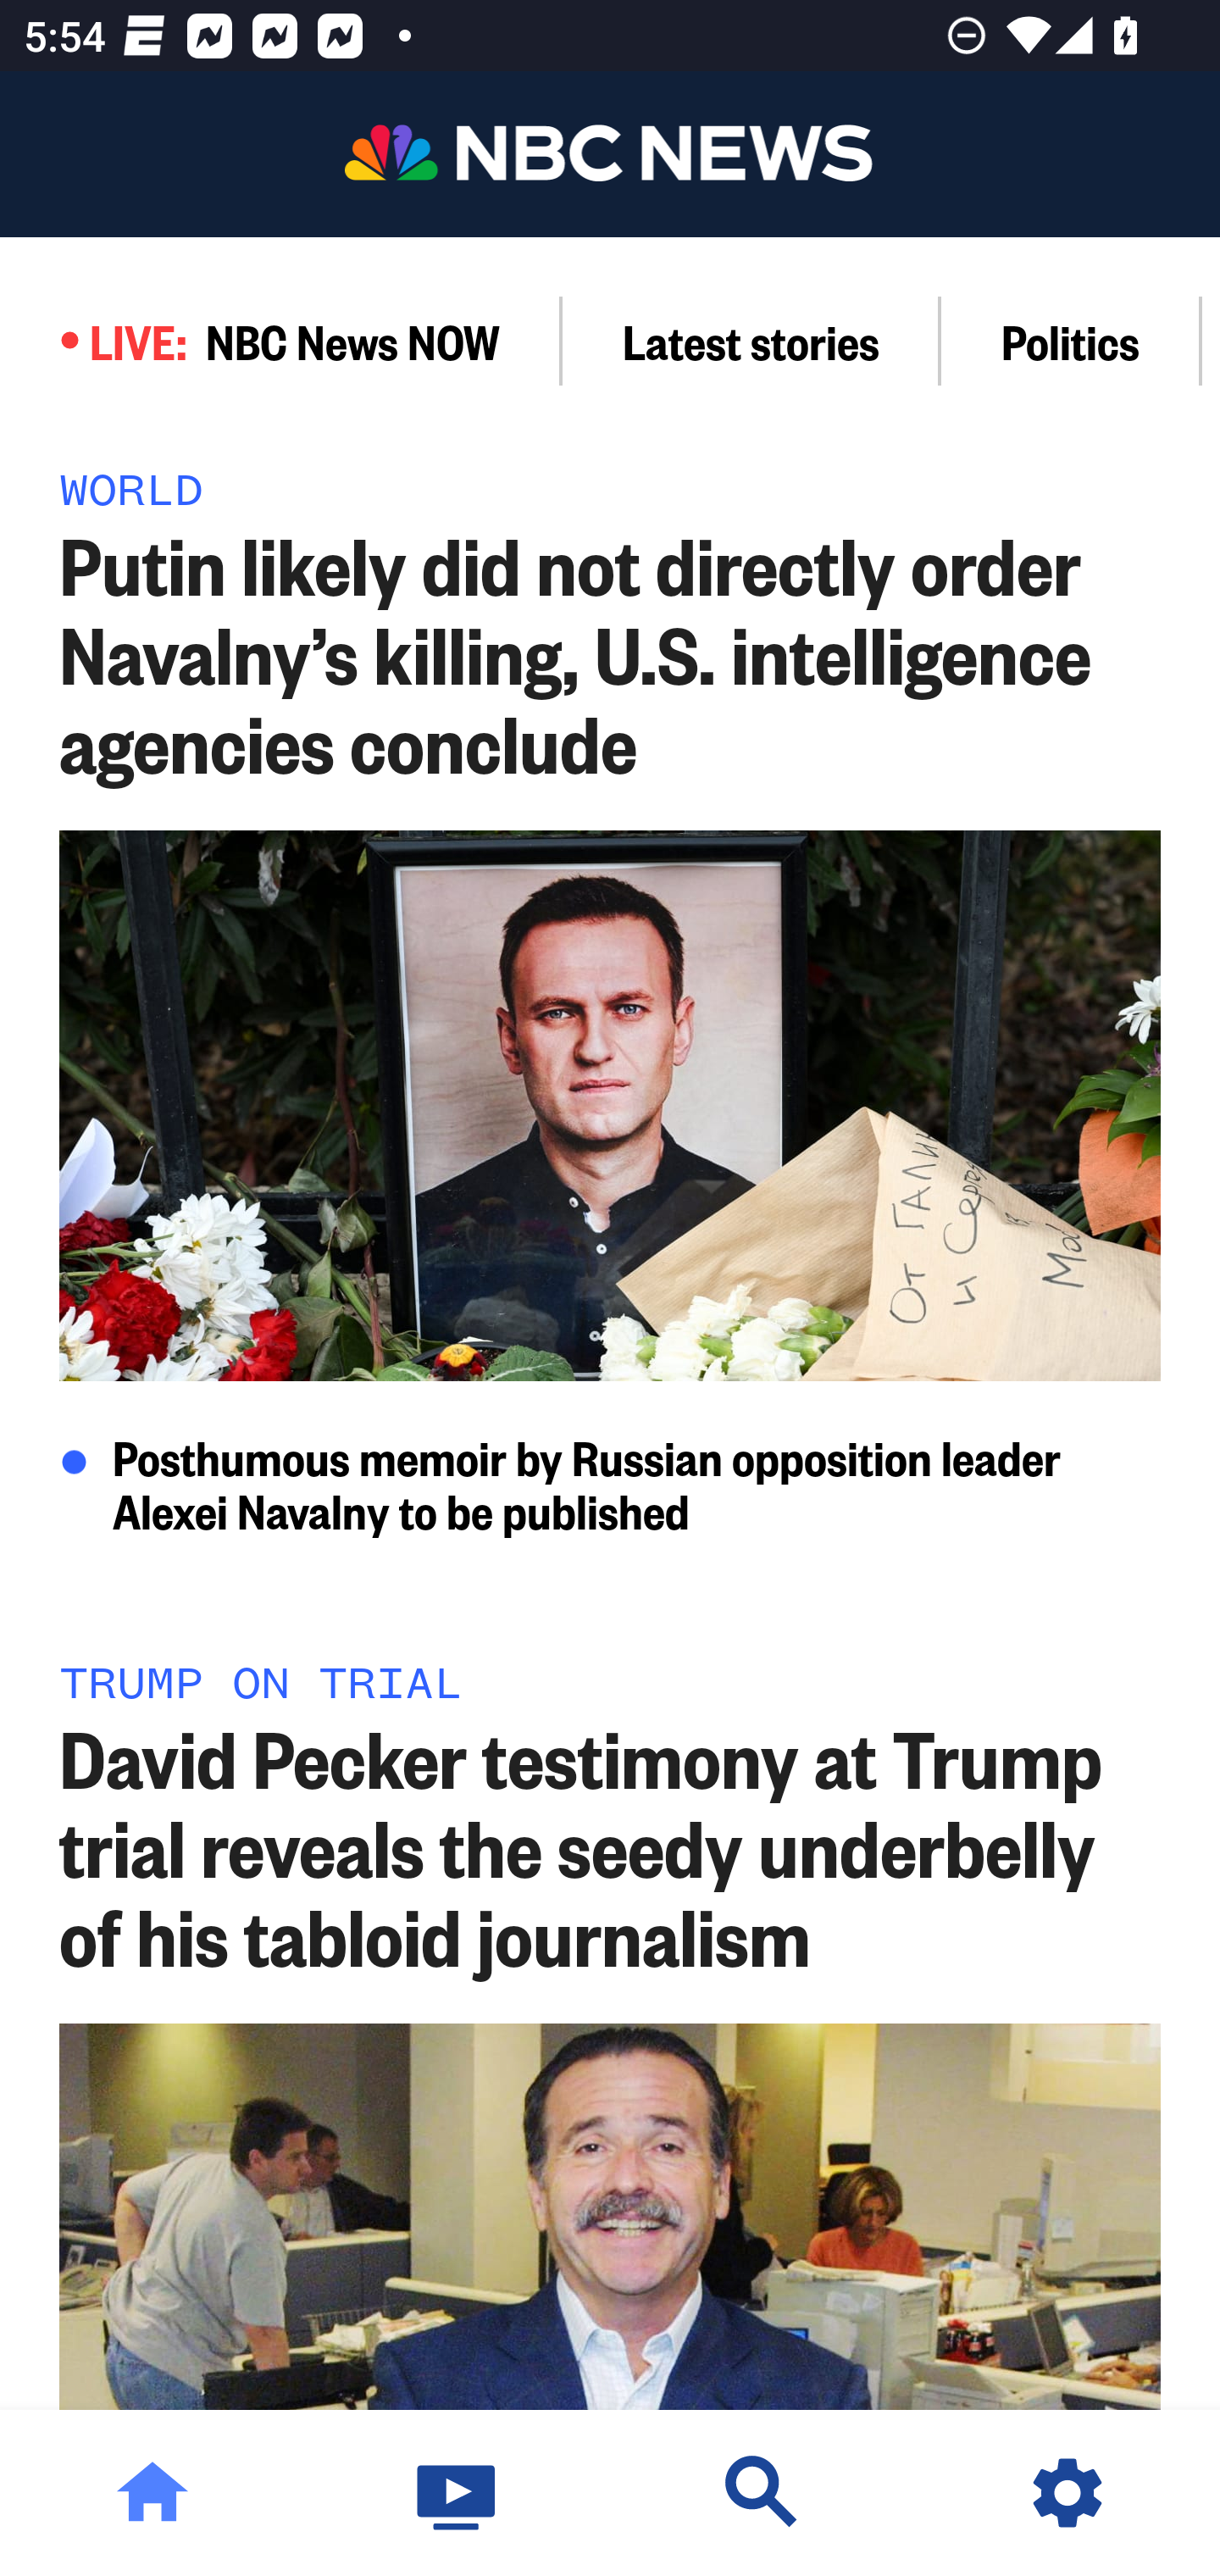 This screenshot has height=2576, width=1220. Describe the element at coordinates (762, 2493) in the screenshot. I see `Discover` at that location.